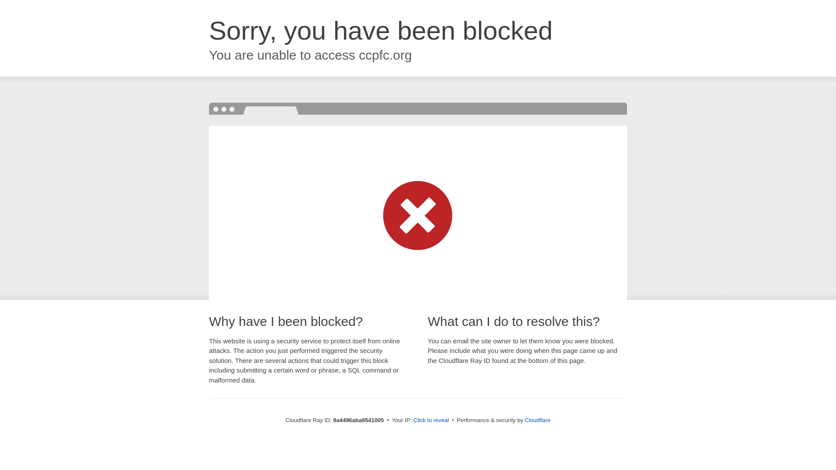 The image size is (836, 470). Describe the element at coordinates (537, 420) in the screenshot. I see `Cloudflare` at that location.